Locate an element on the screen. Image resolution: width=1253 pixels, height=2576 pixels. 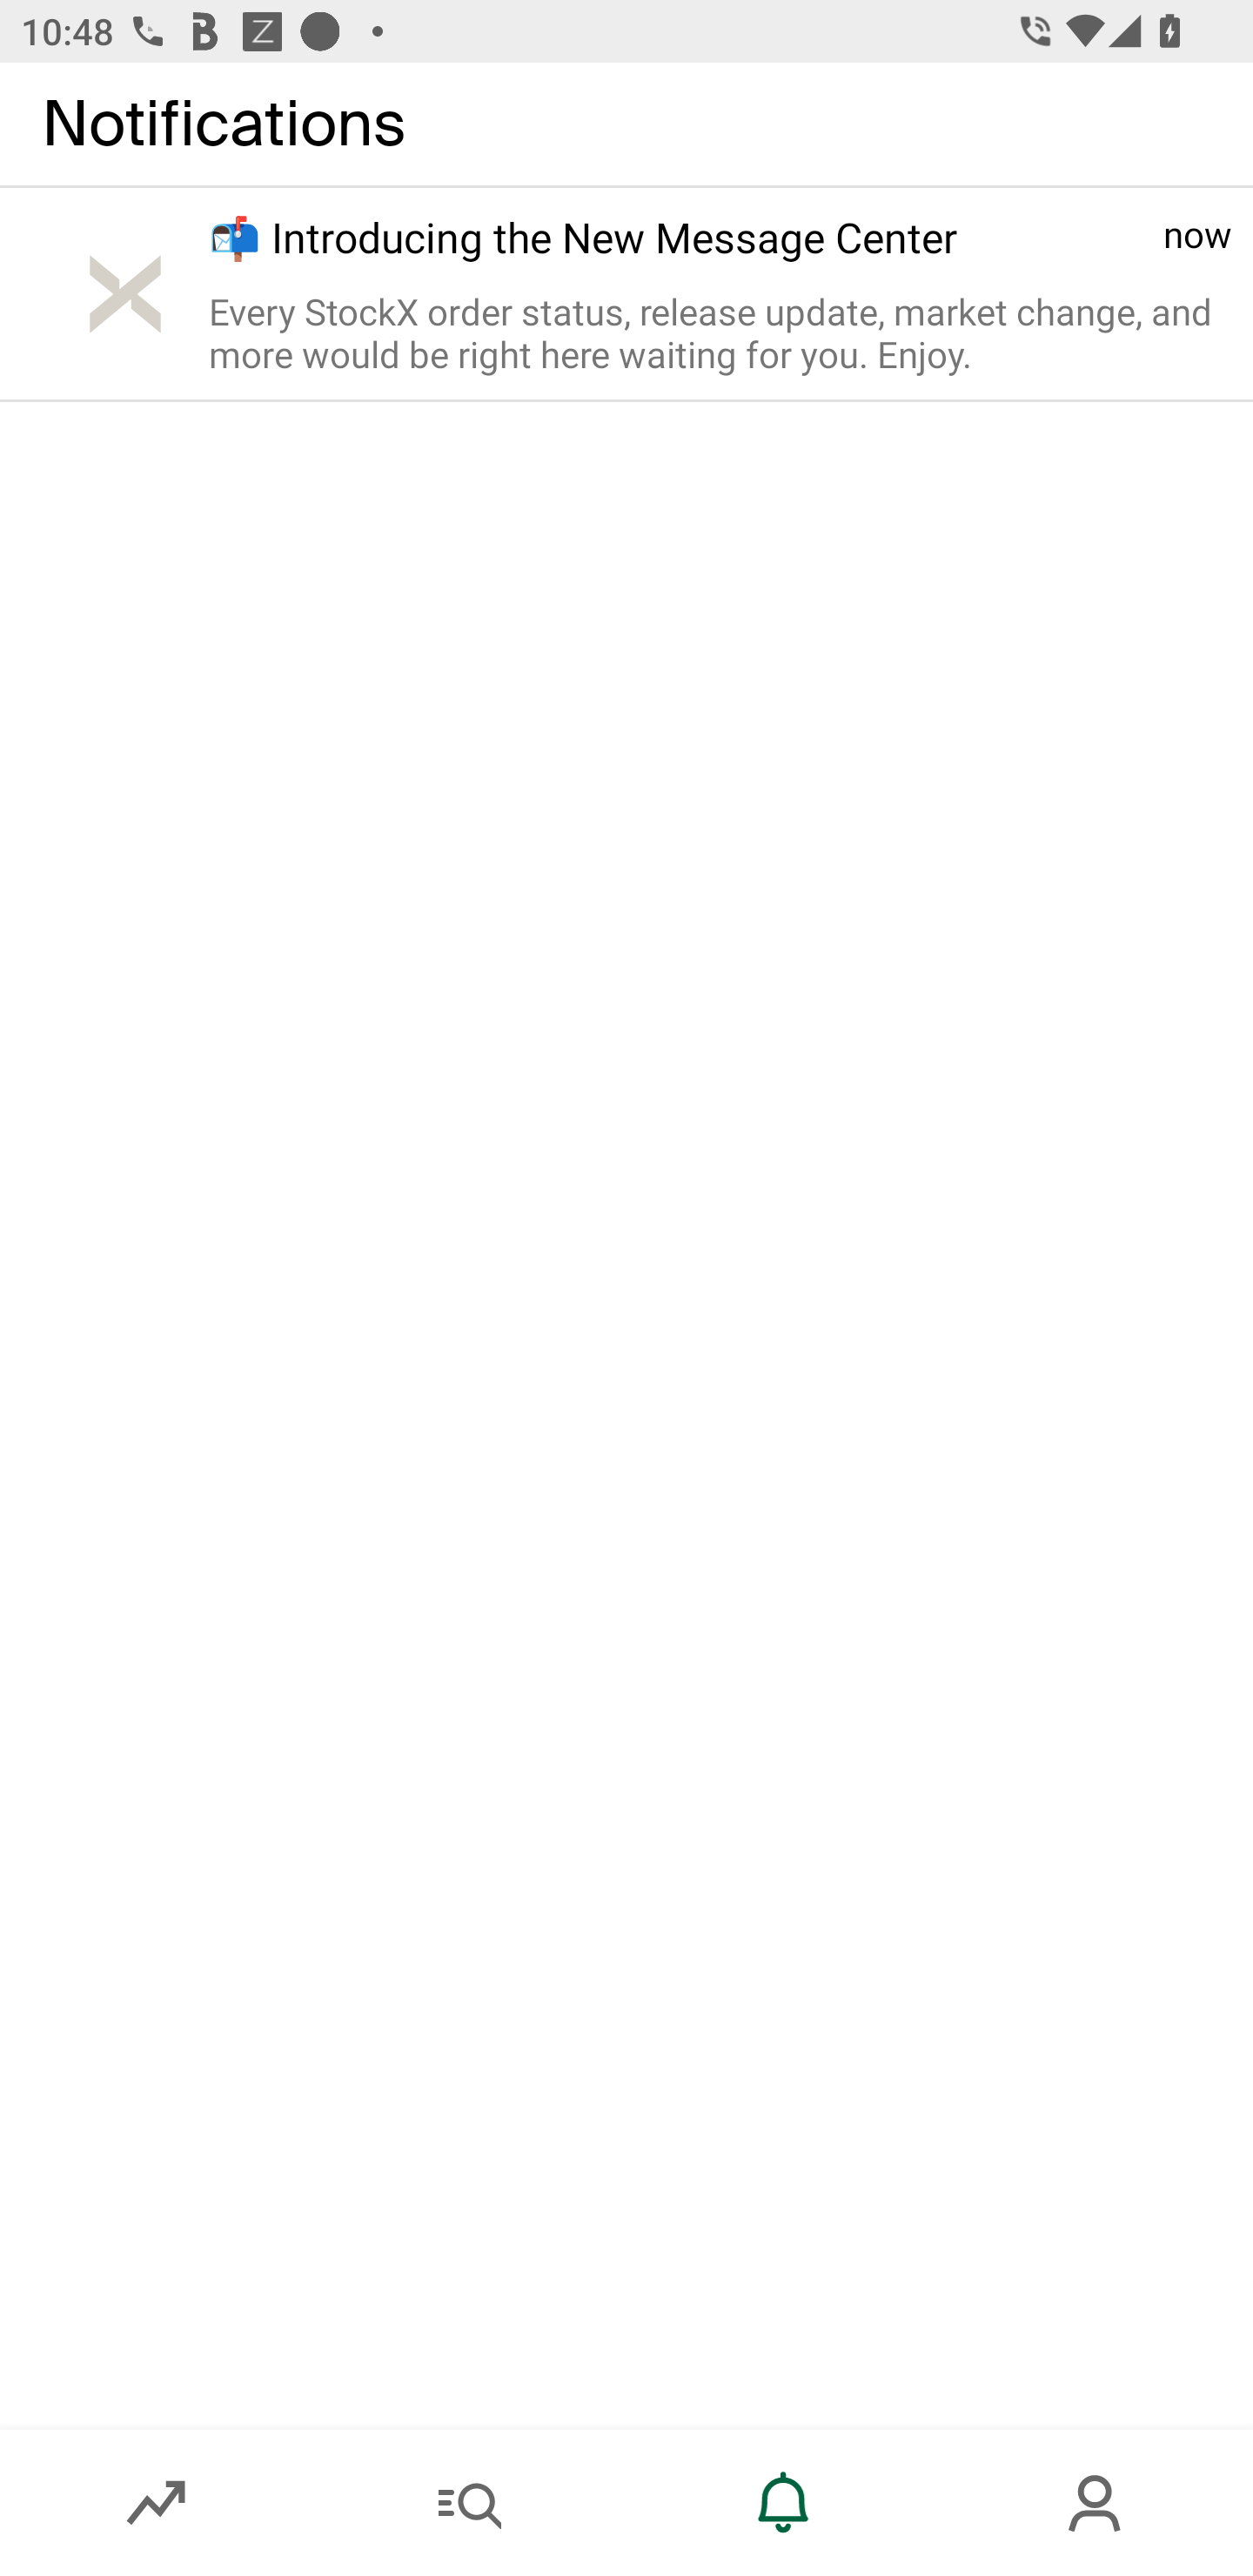
Market is located at coordinates (157, 2503).